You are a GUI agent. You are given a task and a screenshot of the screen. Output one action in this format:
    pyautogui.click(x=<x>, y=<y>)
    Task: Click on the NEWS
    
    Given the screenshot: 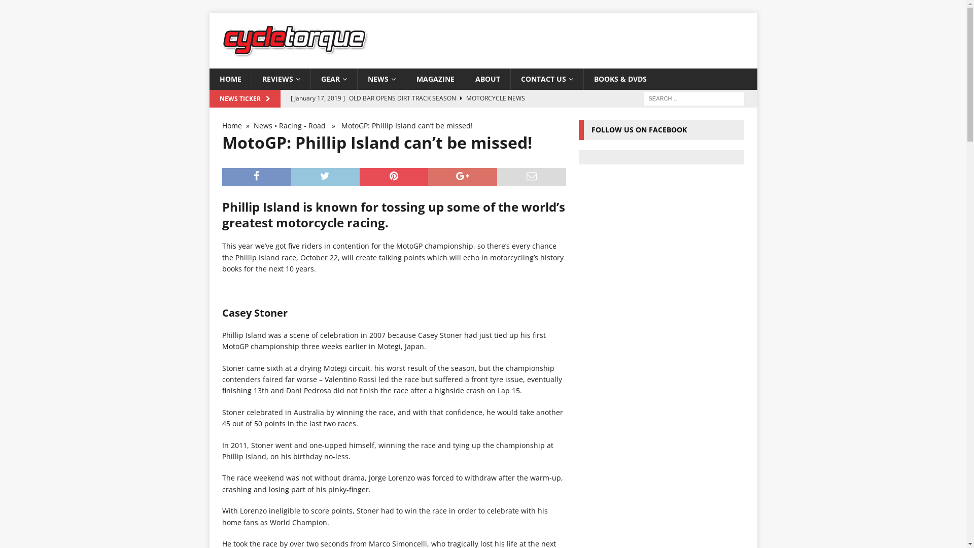 What is the action you would take?
    pyautogui.click(x=381, y=79)
    